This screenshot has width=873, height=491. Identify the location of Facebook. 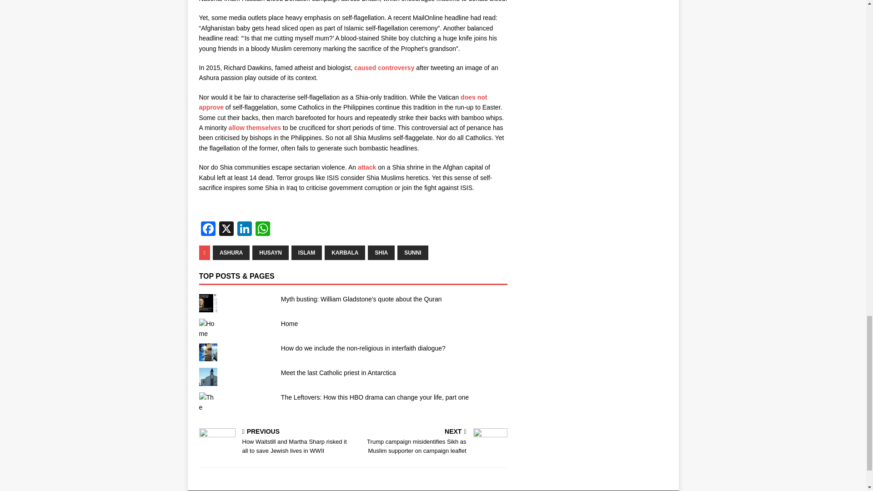
(208, 230).